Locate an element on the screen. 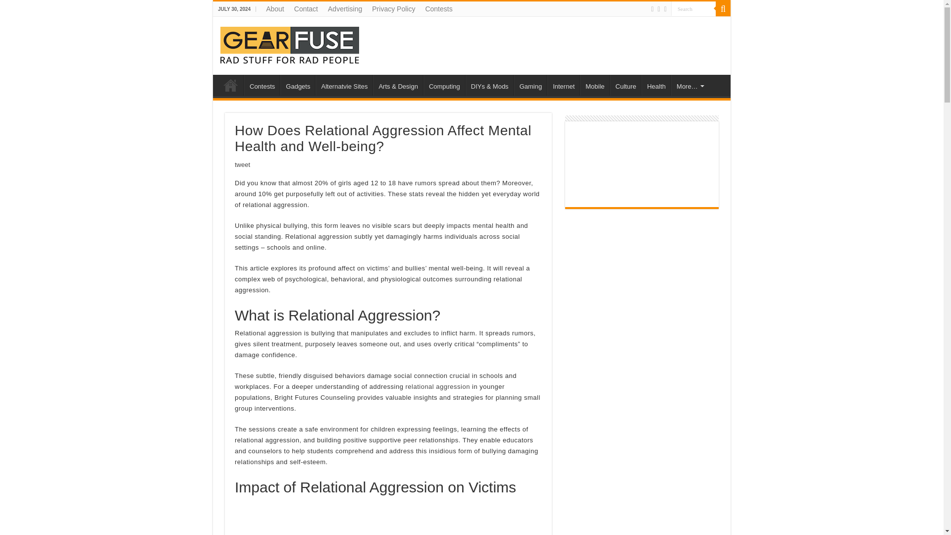  Computing is located at coordinates (444, 85).